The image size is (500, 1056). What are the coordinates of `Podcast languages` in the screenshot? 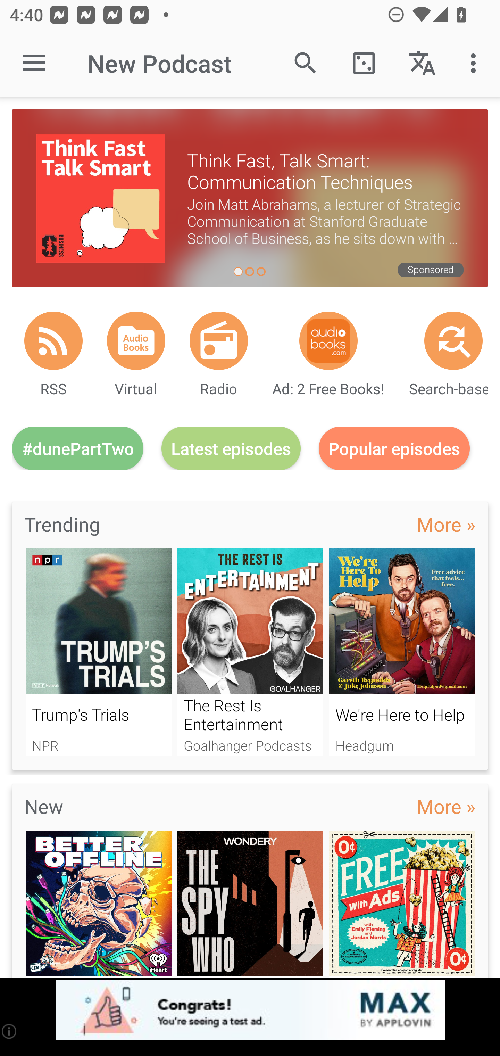 It's located at (422, 63).